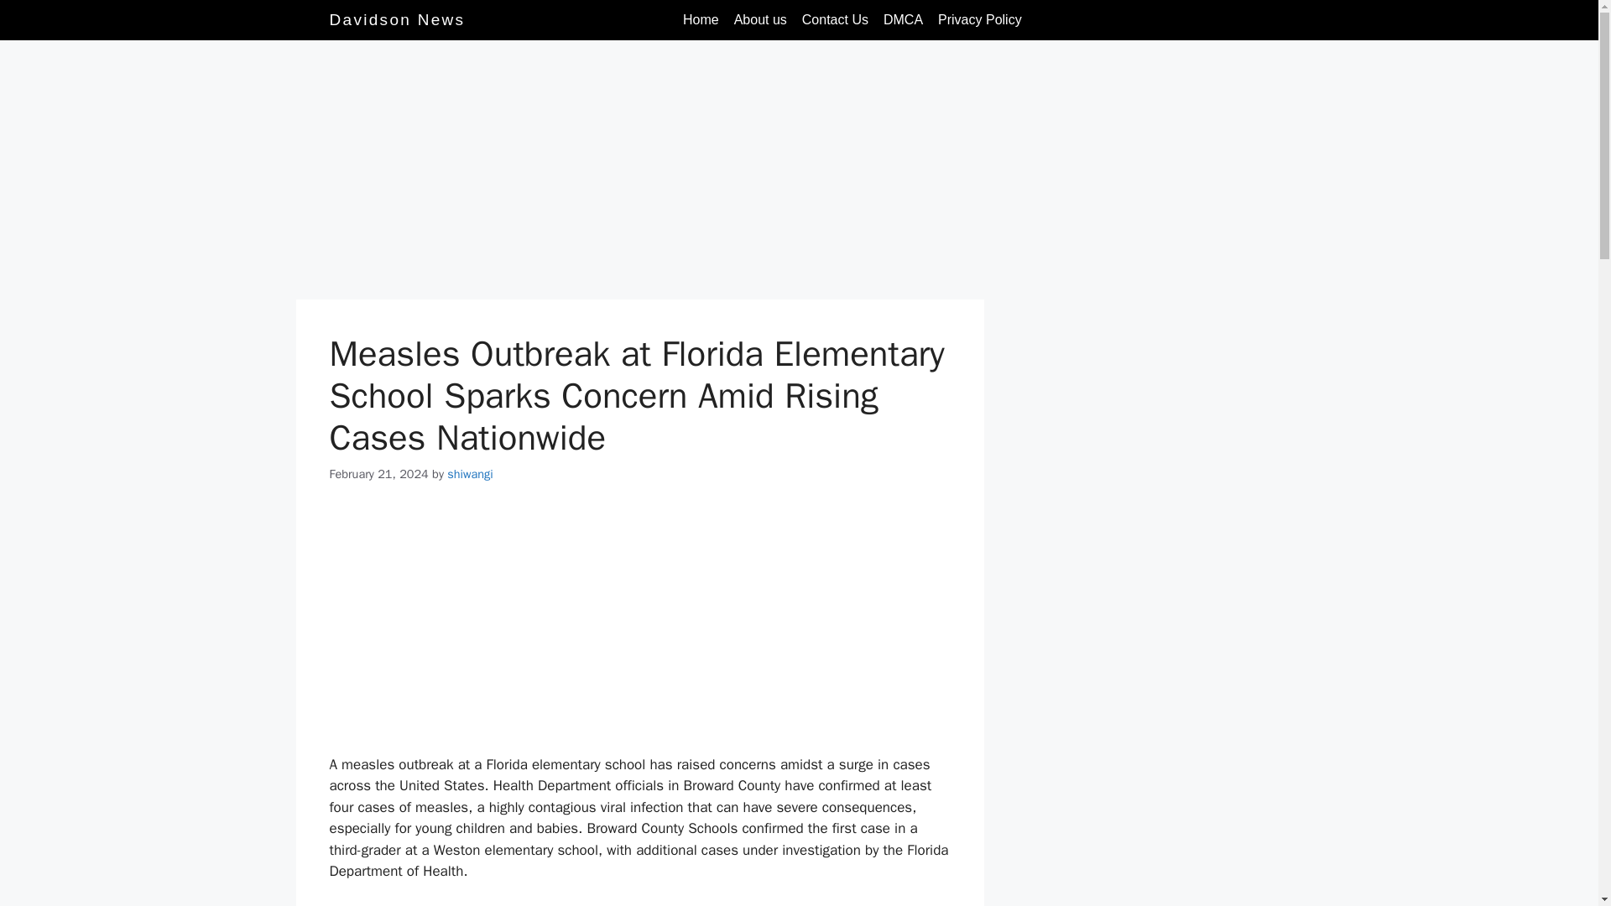 The height and width of the screenshot is (906, 1611). What do you see at coordinates (470, 473) in the screenshot?
I see `View all posts by shiwangi` at bounding box center [470, 473].